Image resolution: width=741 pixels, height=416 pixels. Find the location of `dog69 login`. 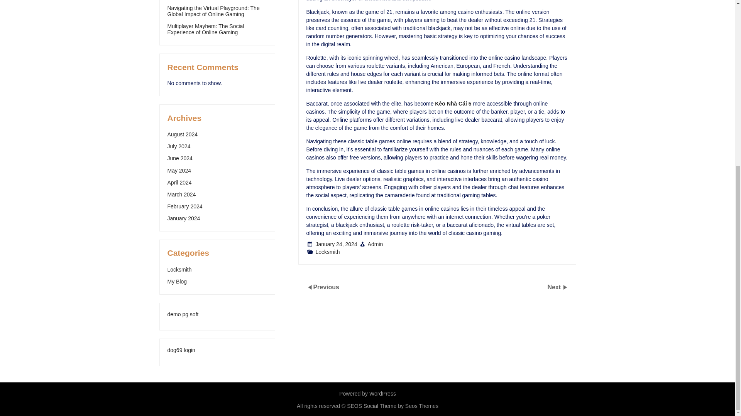

dog69 login is located at coordinates (181, 350).